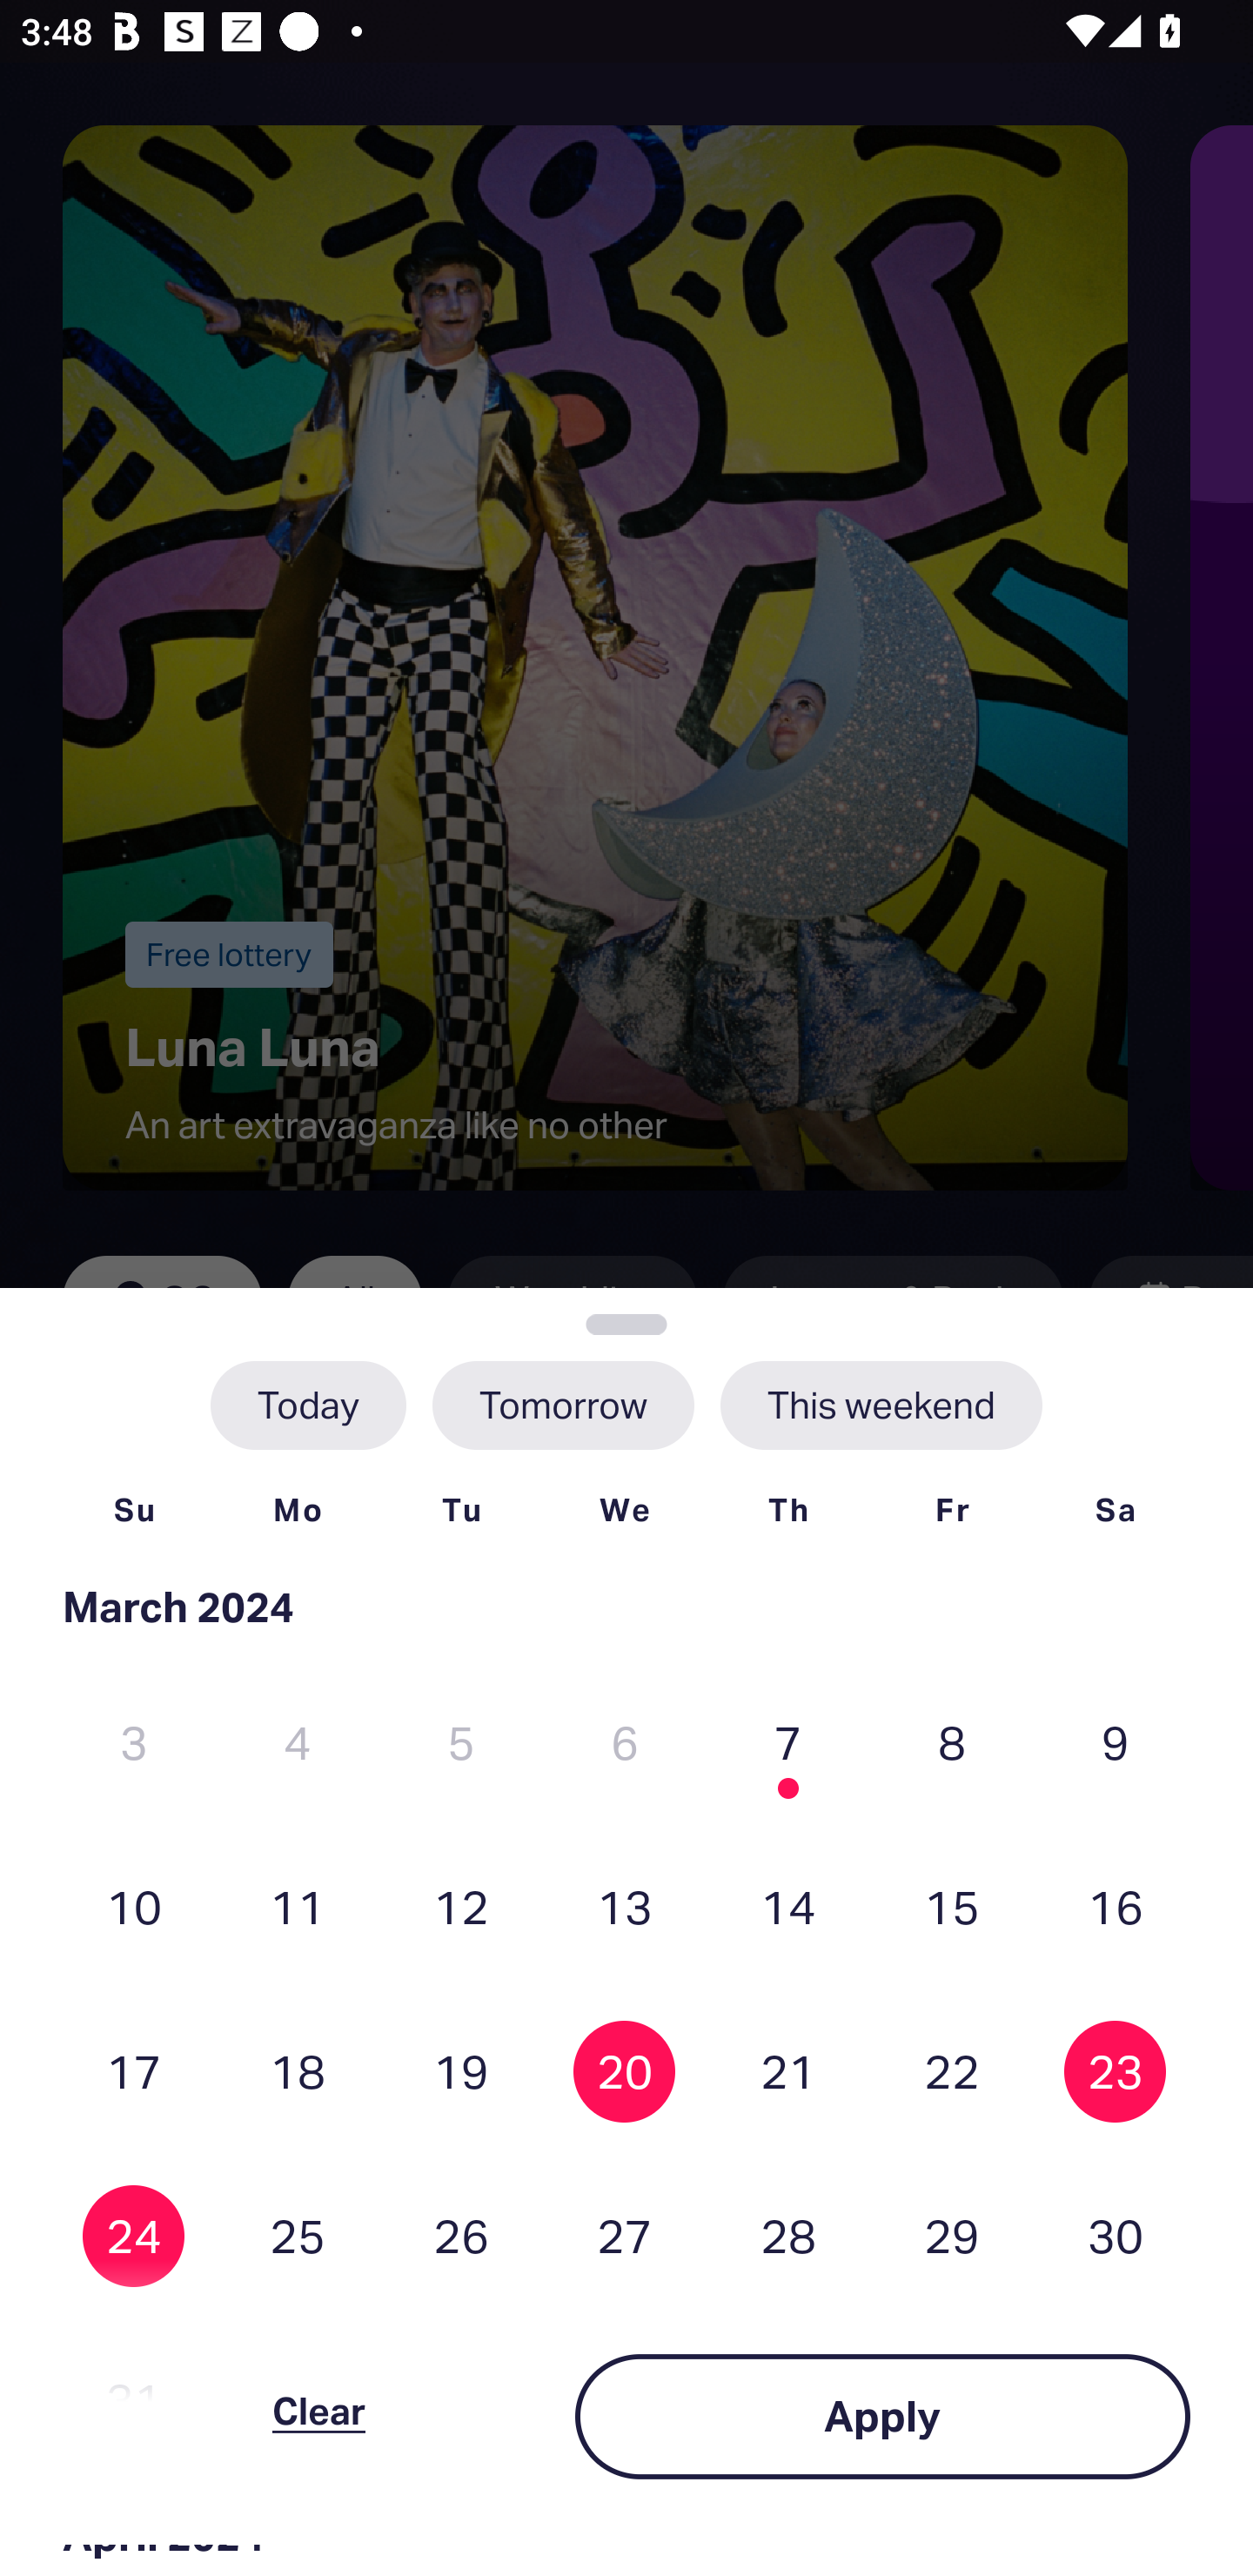 The image size is (1253, 2576). I want to click on 7, so click(787, 1742).